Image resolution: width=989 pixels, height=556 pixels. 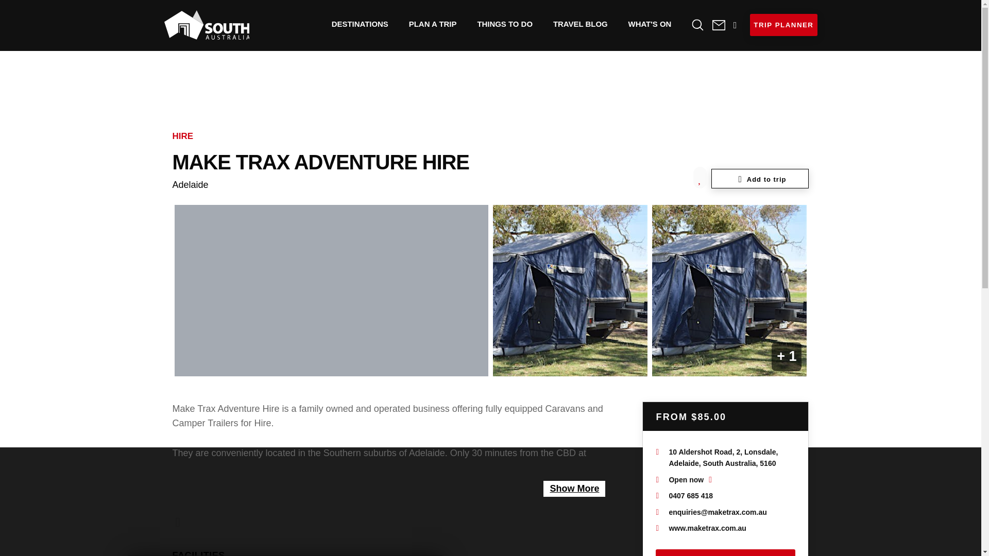 I want to click on Destinations, so click(x=360, y=24).